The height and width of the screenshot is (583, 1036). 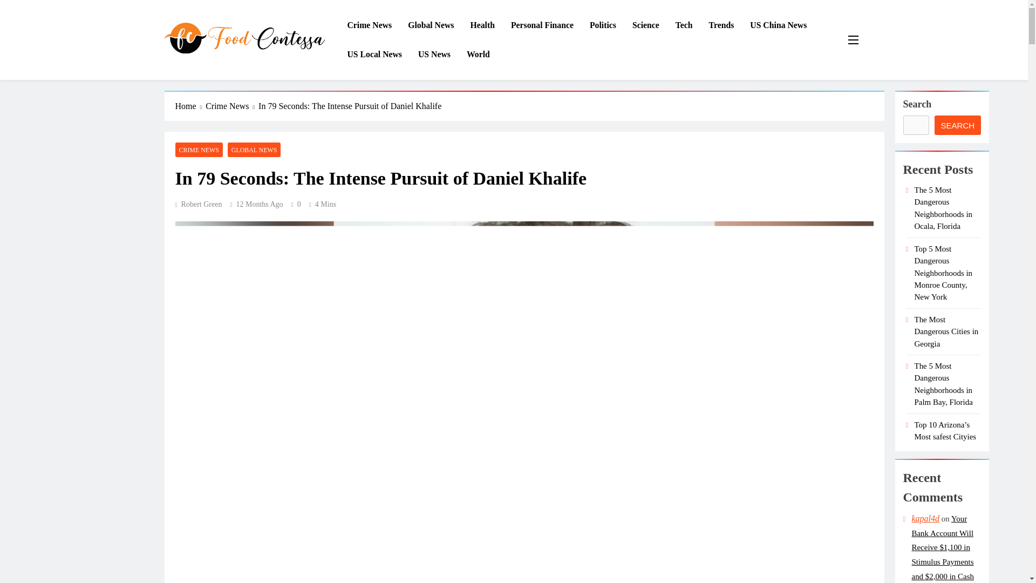 What do you see at coordinates (374, 55) in the screenshot?
I see `US Local News` at bounding box center [374, 55].